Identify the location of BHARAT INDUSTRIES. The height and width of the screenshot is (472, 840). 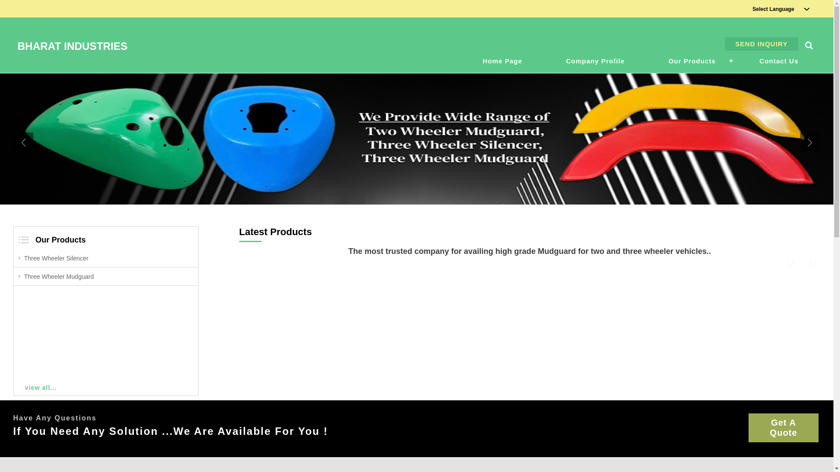
(73, 46).